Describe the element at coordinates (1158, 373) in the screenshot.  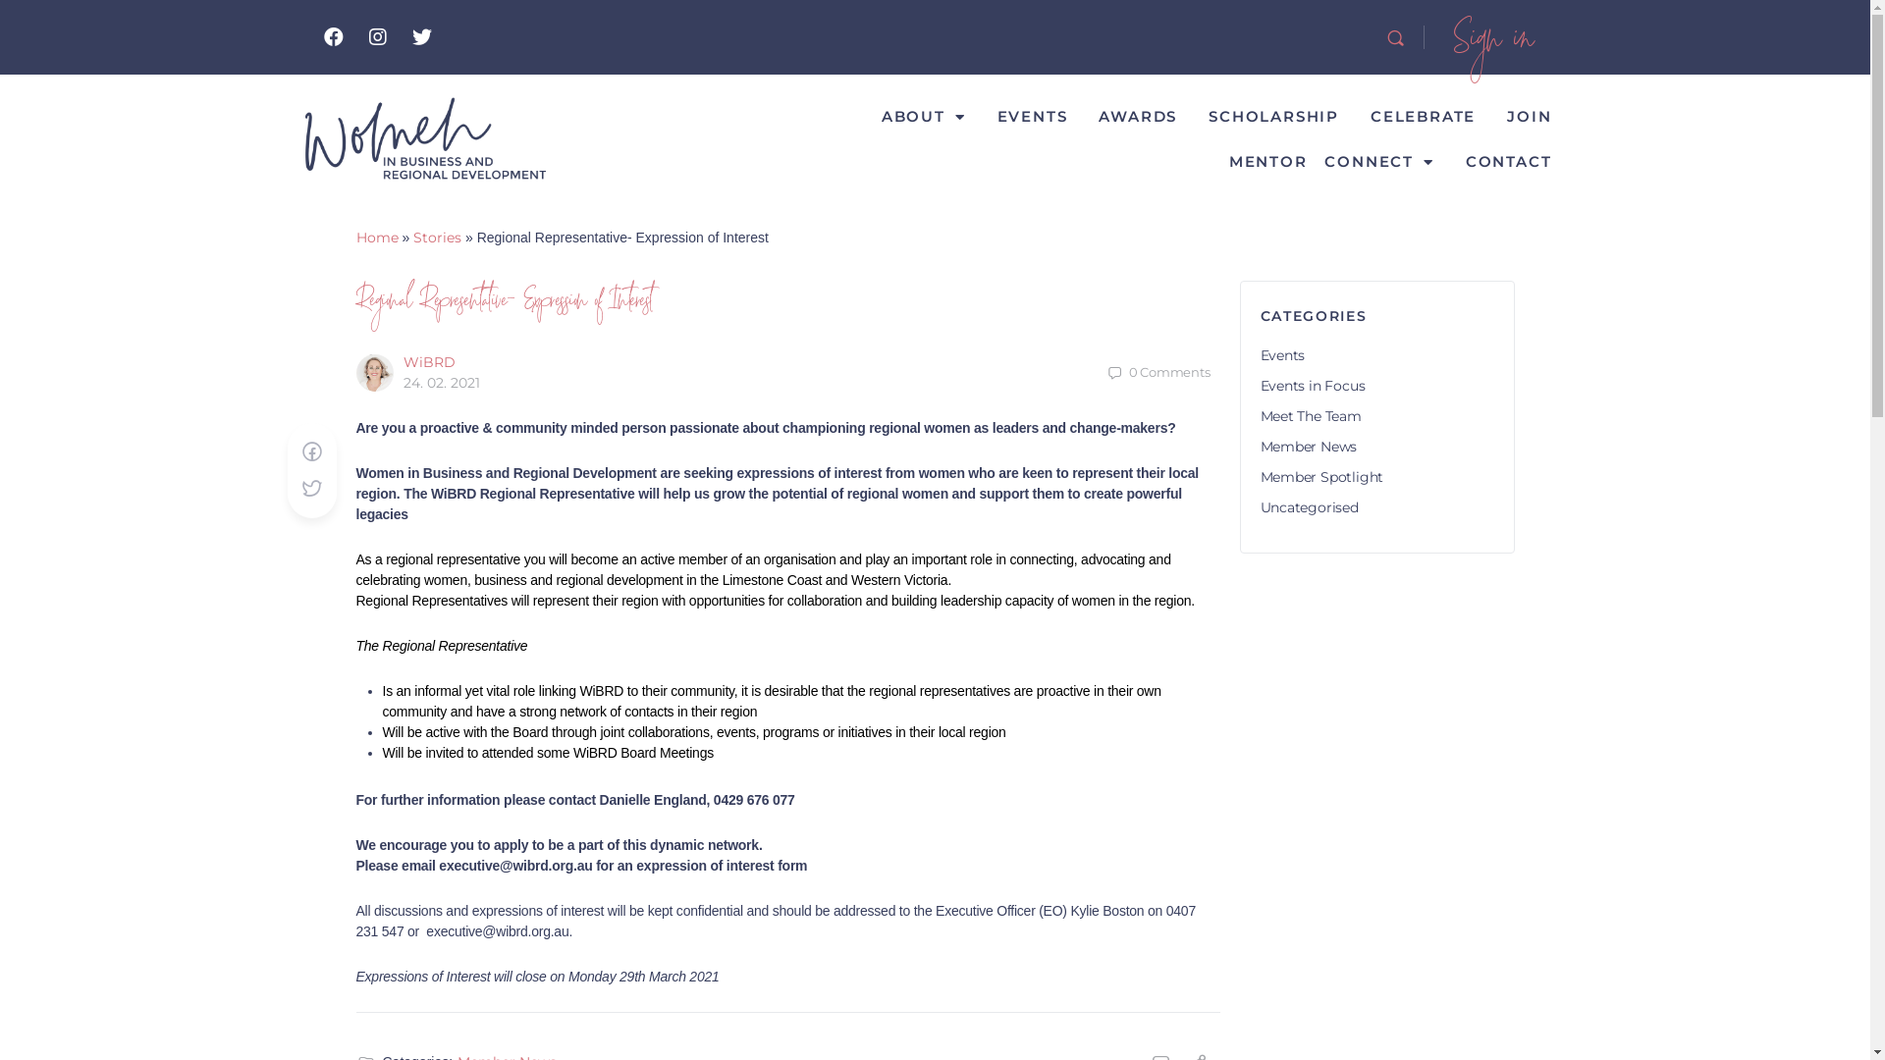
I see `0 Comments` at that location.